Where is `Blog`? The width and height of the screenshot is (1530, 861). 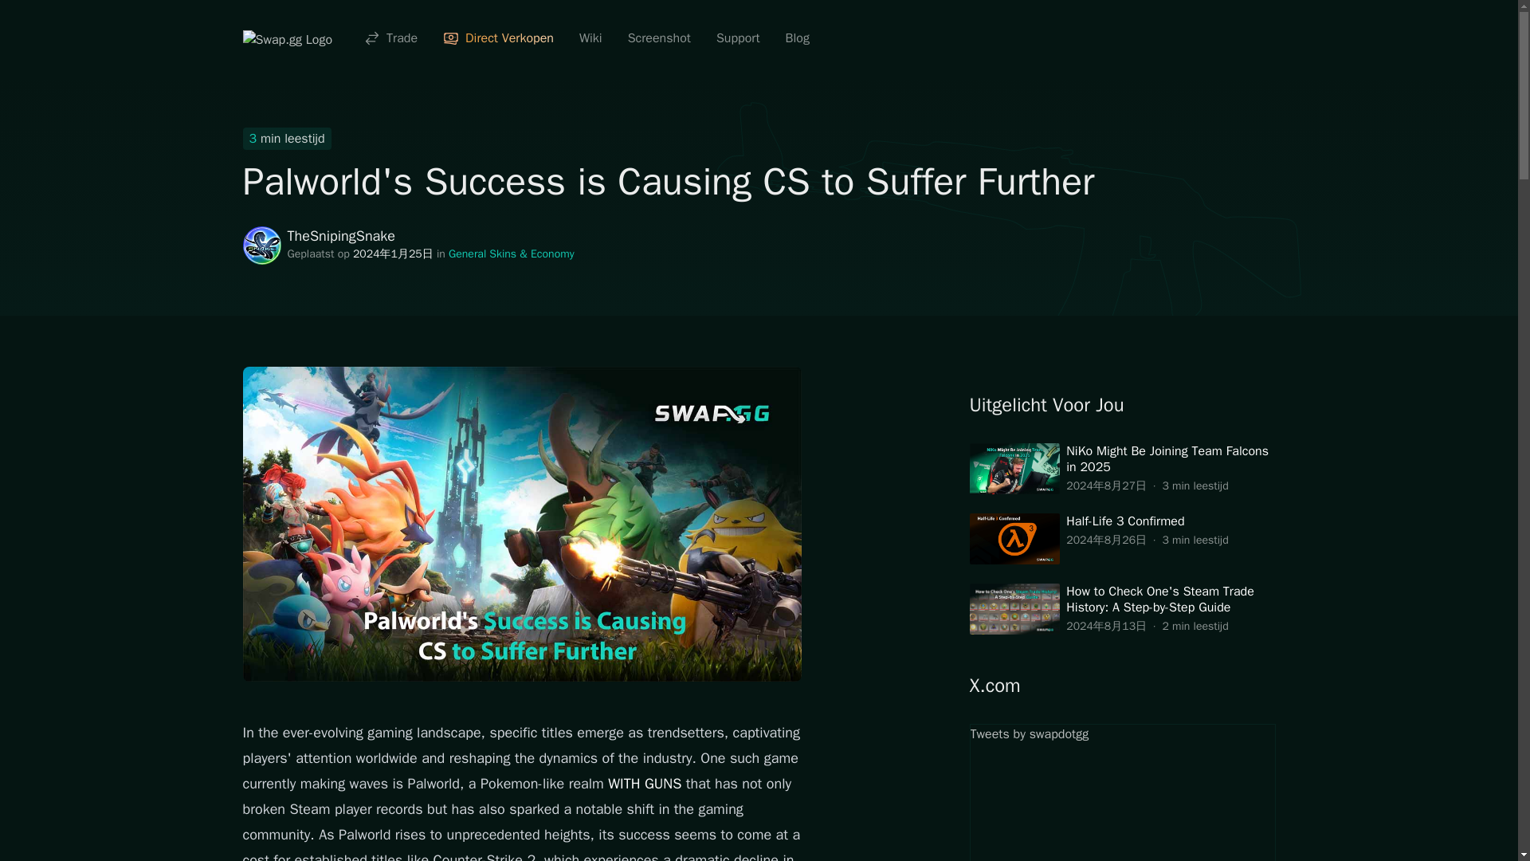
Blog is located at coordinates (797, 38).